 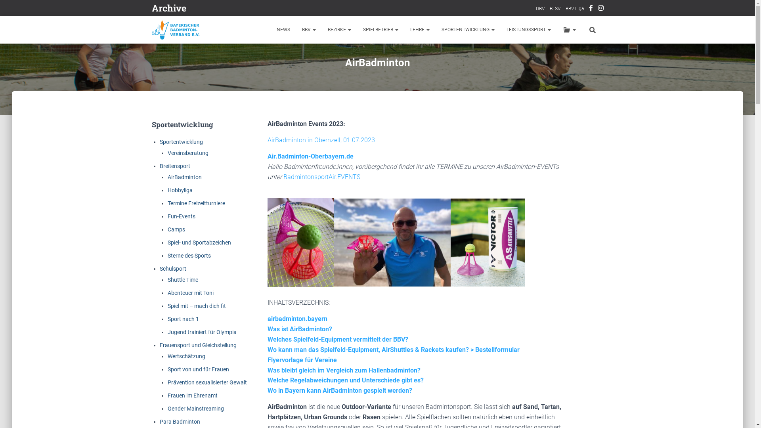 I want to click on Oktober 2015, so click(x=216, y=279).